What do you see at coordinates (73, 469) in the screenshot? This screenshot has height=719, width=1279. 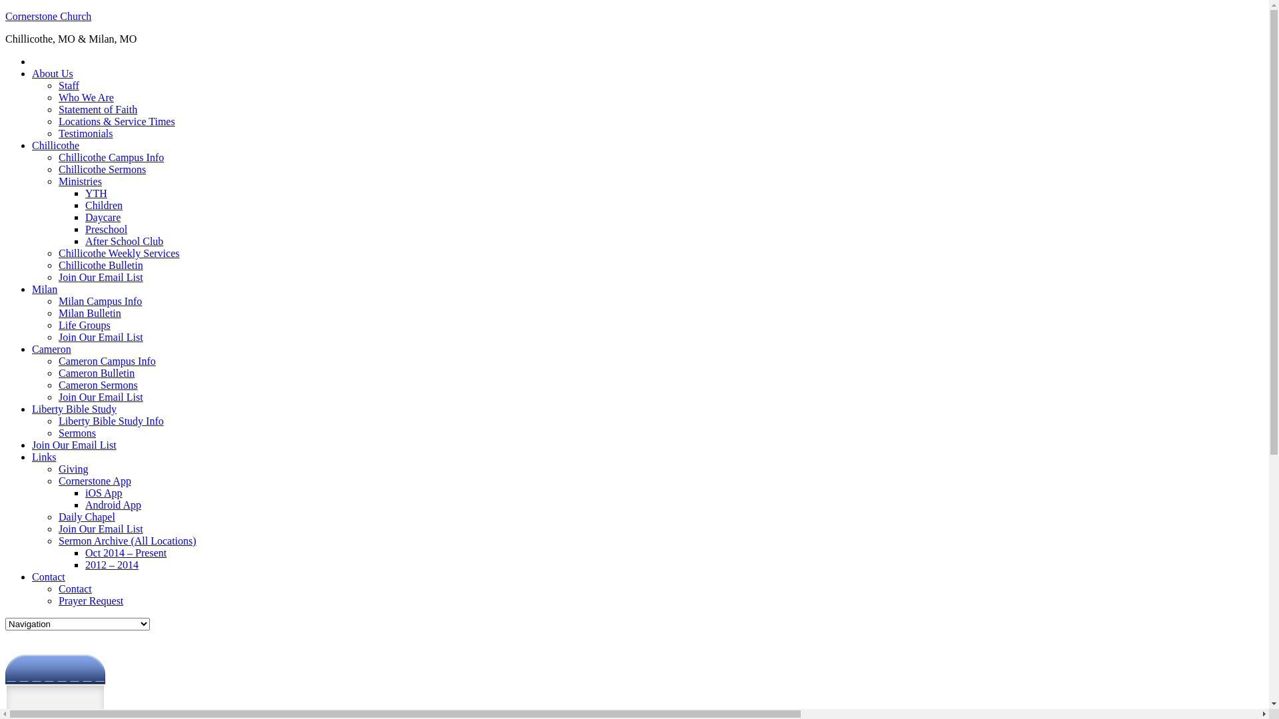 I see `Giving` at bounding box center [73, 469].